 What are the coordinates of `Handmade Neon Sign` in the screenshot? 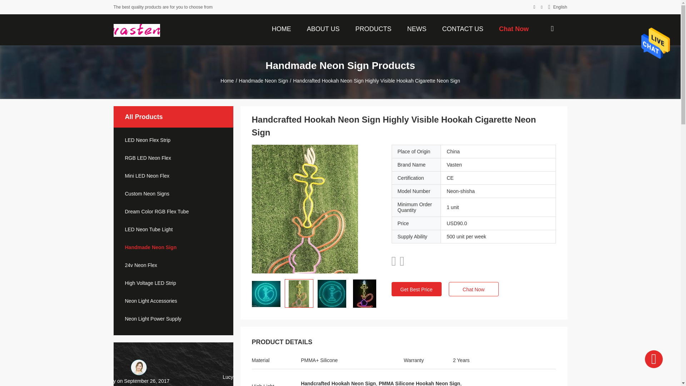 It's located at (173, 247).